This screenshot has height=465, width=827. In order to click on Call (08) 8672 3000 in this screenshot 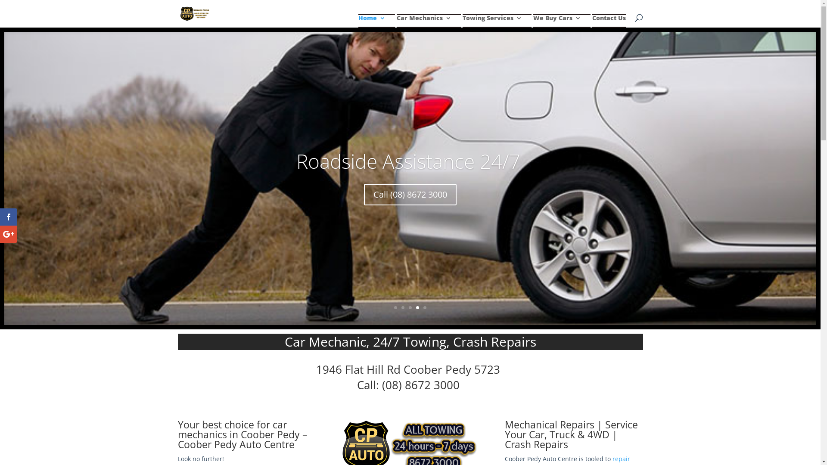, I will do `click(410, 195)`.